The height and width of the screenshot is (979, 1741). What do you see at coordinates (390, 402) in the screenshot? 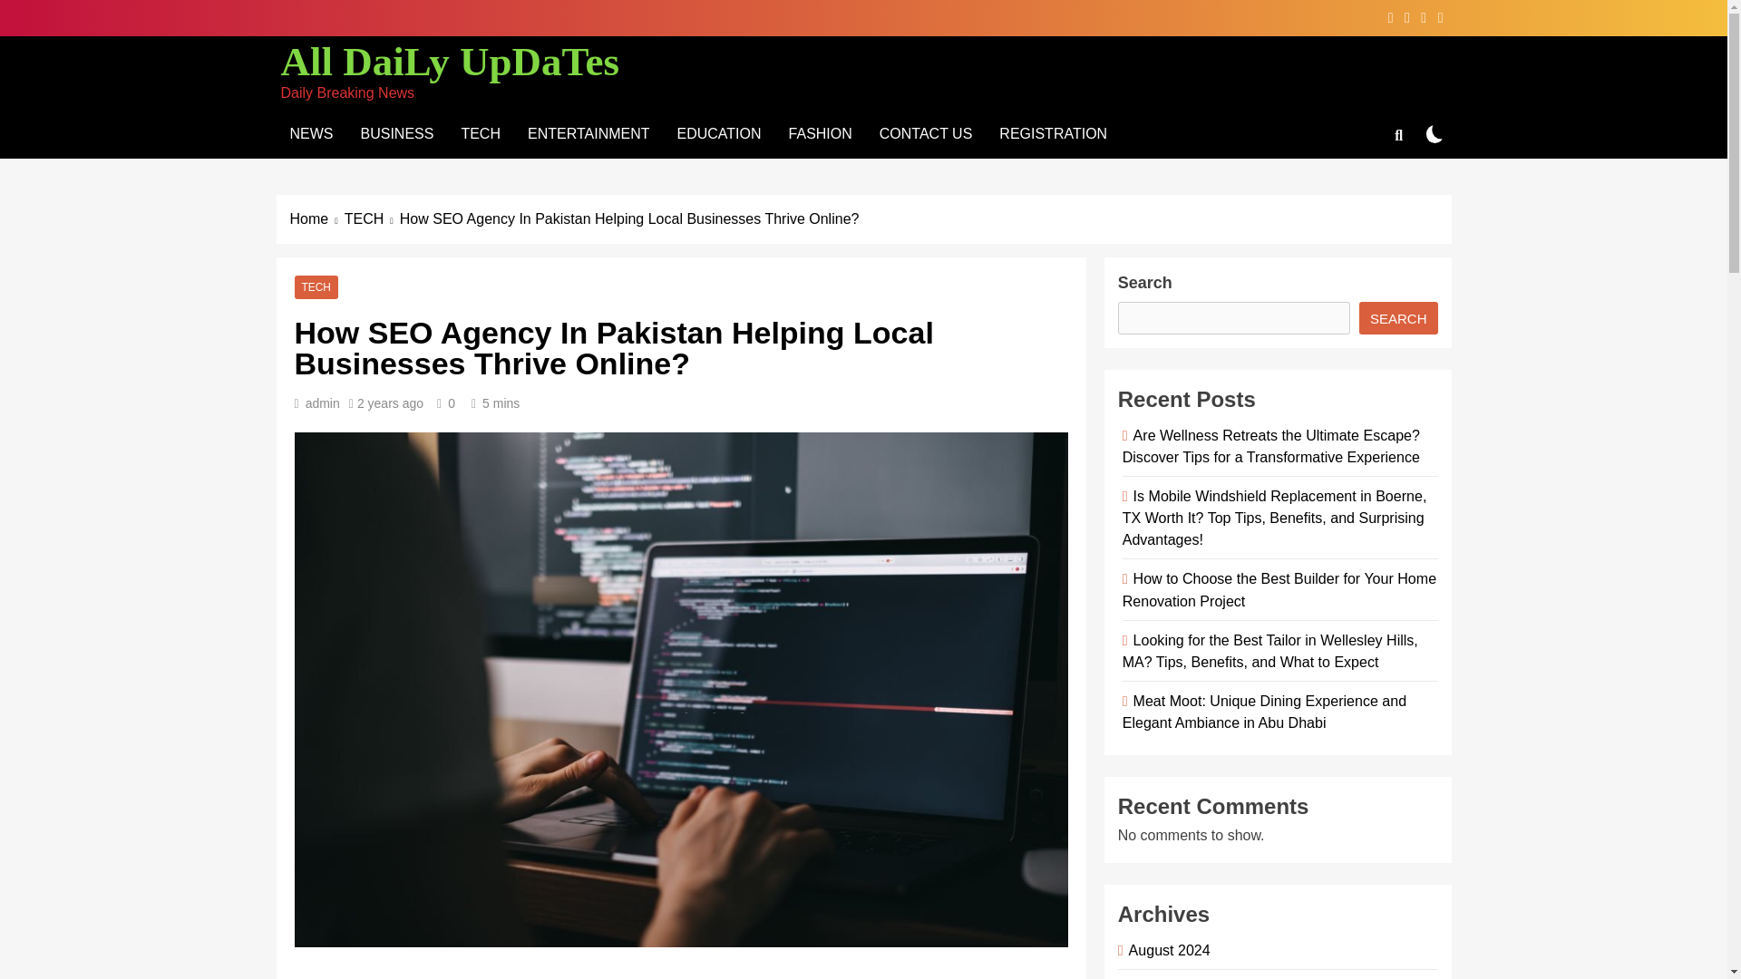
I see `2 years ago` at bounding box center [390, 402].